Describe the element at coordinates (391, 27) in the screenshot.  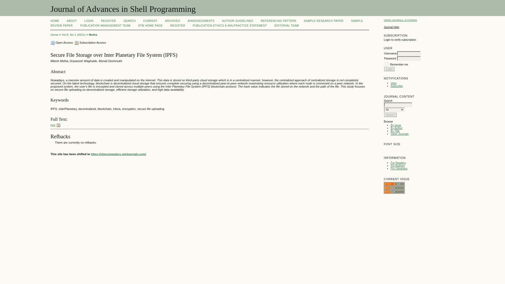
I see `Journal Help` at that location.